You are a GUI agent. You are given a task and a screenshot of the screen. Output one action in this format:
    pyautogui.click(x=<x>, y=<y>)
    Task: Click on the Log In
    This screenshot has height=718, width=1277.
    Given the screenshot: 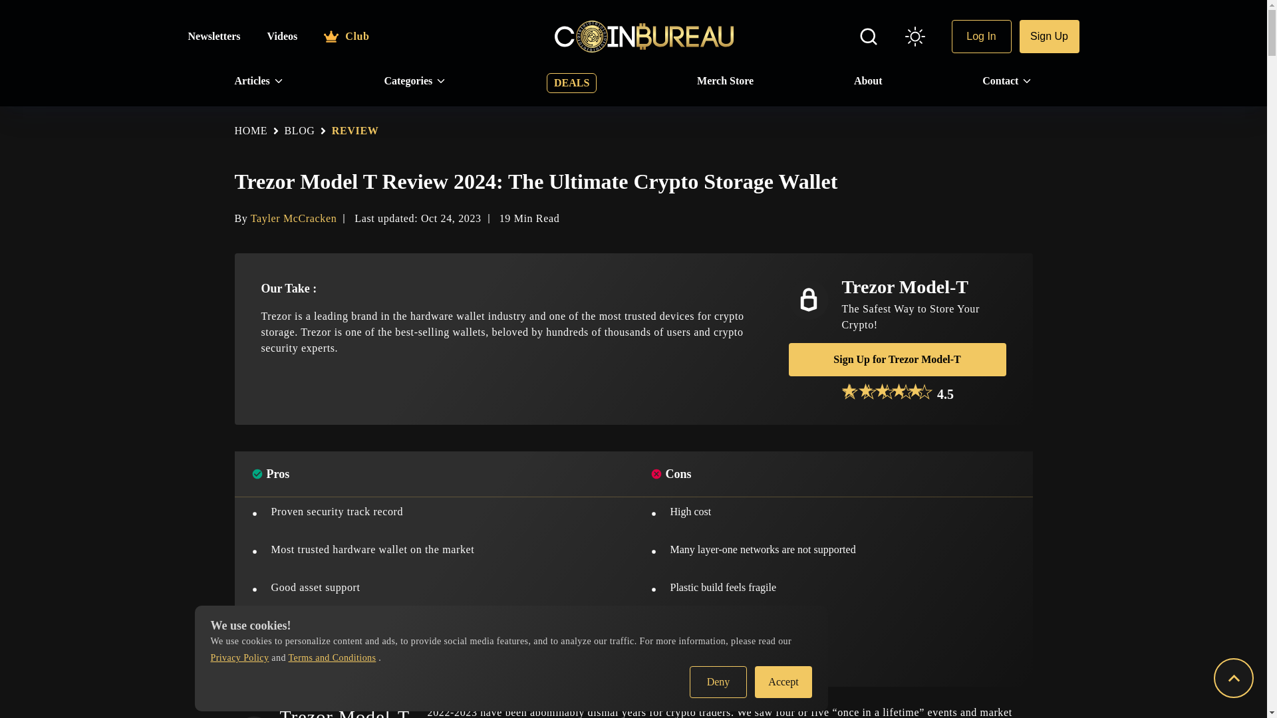 What is the action you would take?
    pyautogui.click(x=981, y=36)
    